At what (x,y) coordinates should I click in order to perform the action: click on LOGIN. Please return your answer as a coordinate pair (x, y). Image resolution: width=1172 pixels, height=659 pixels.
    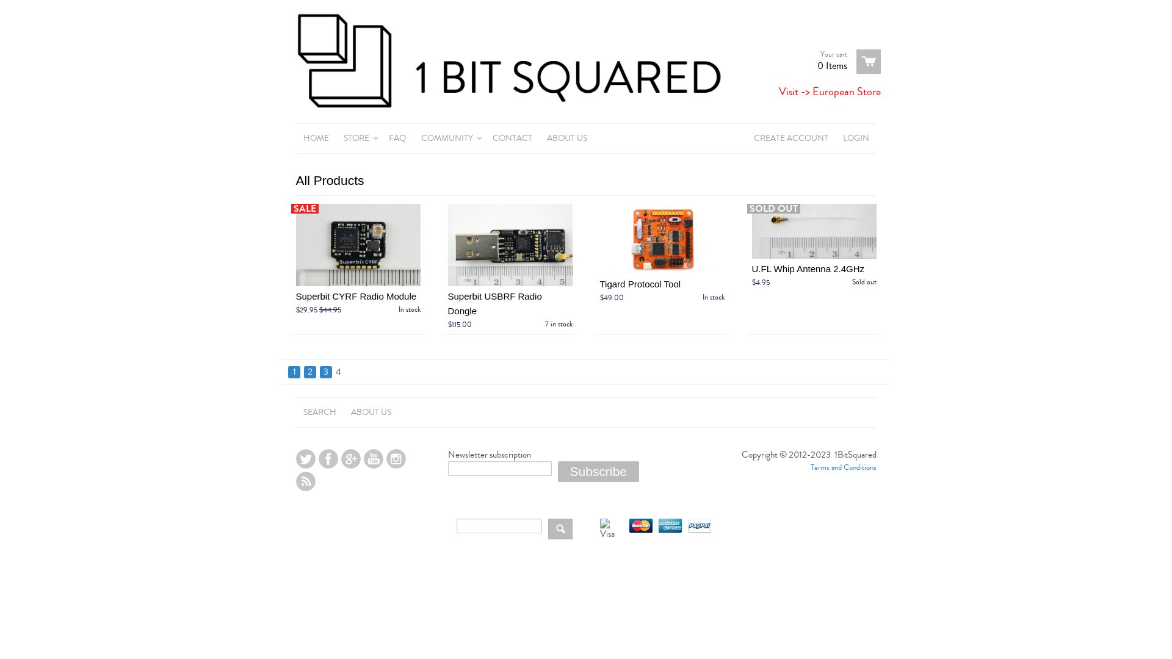
    Looking at the image, I should click on (856, 139).